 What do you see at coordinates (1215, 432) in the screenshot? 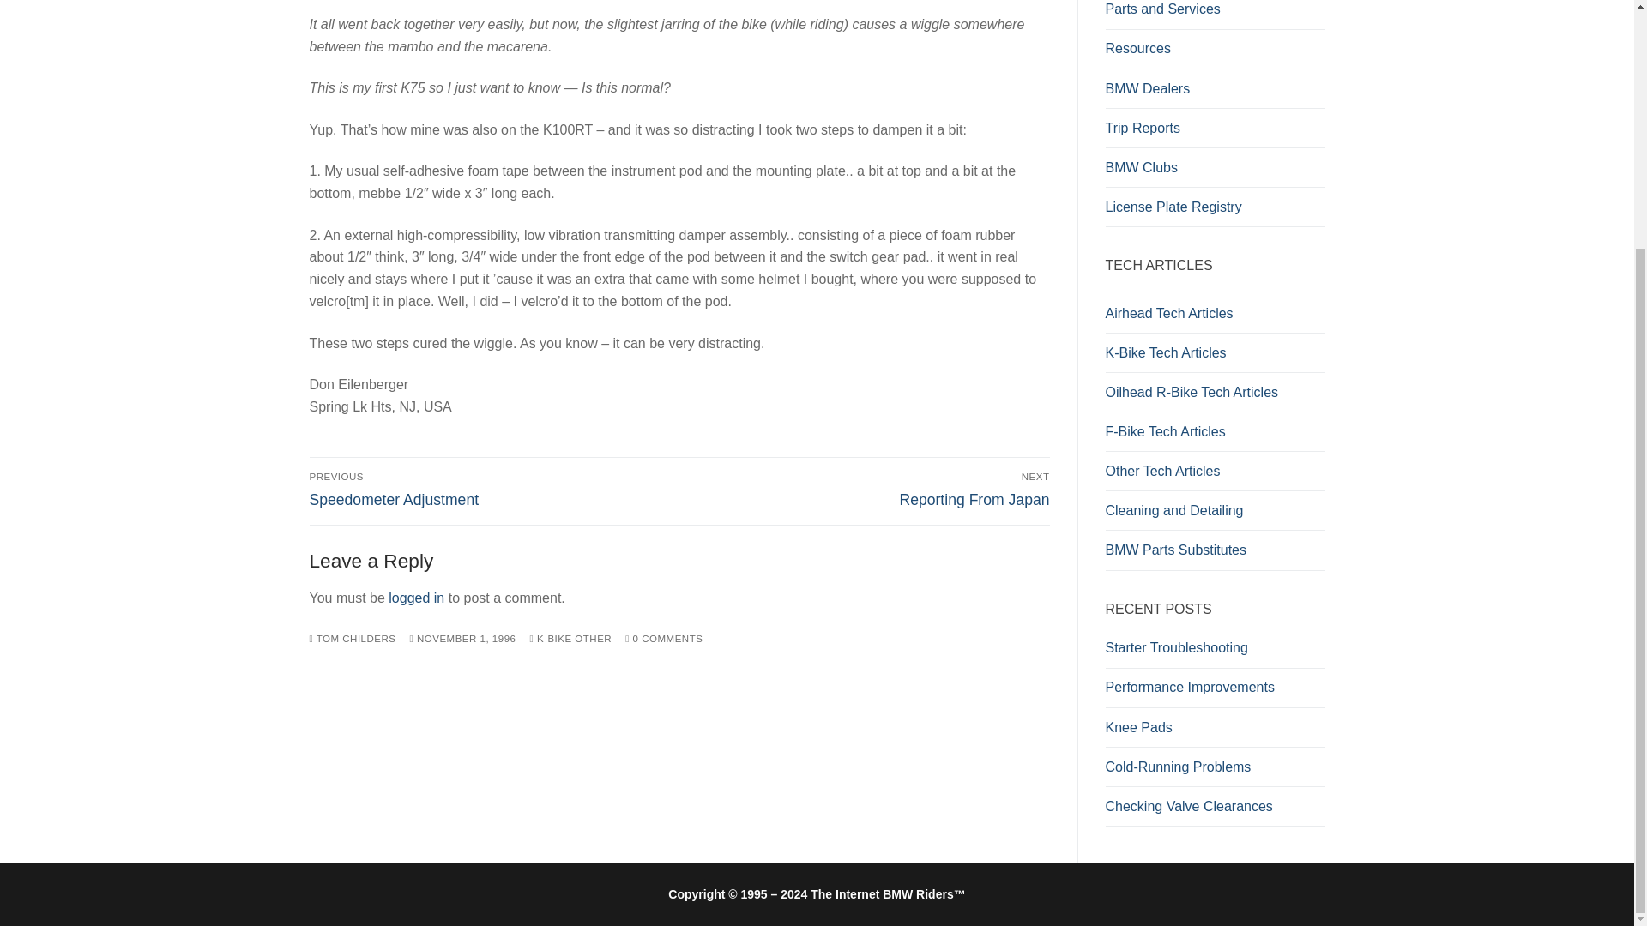
I see `Oilhead R-Bike Tech Articles` at bounding box center [1215, 432].